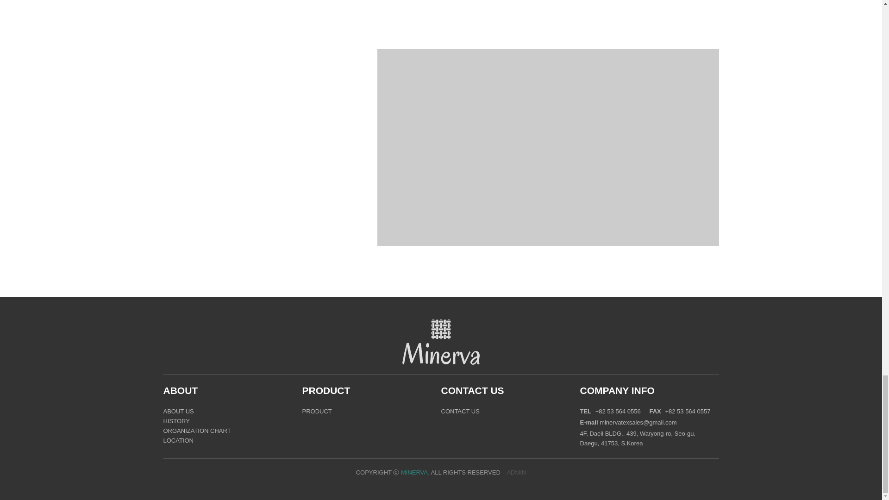  What do you see at coordinates (213, 208) in the screenshot?
I see `ONLINE CONSULTING` at bounding box center [213, 208].